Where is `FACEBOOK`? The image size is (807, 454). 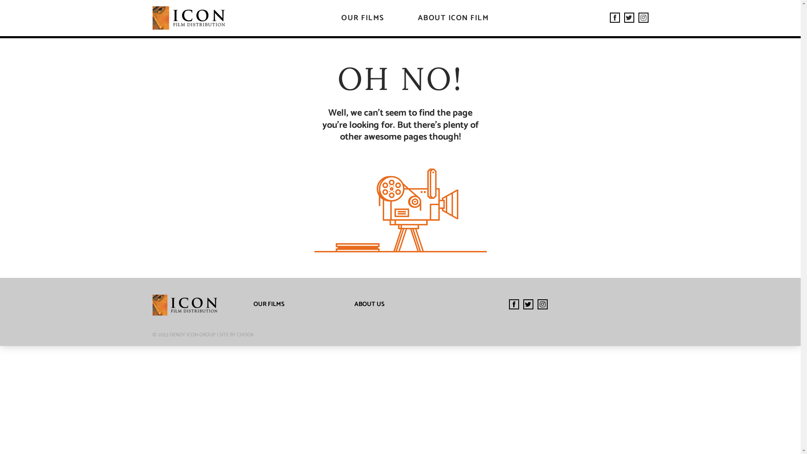
FACEBOOK is located at coordinates (614, 18).